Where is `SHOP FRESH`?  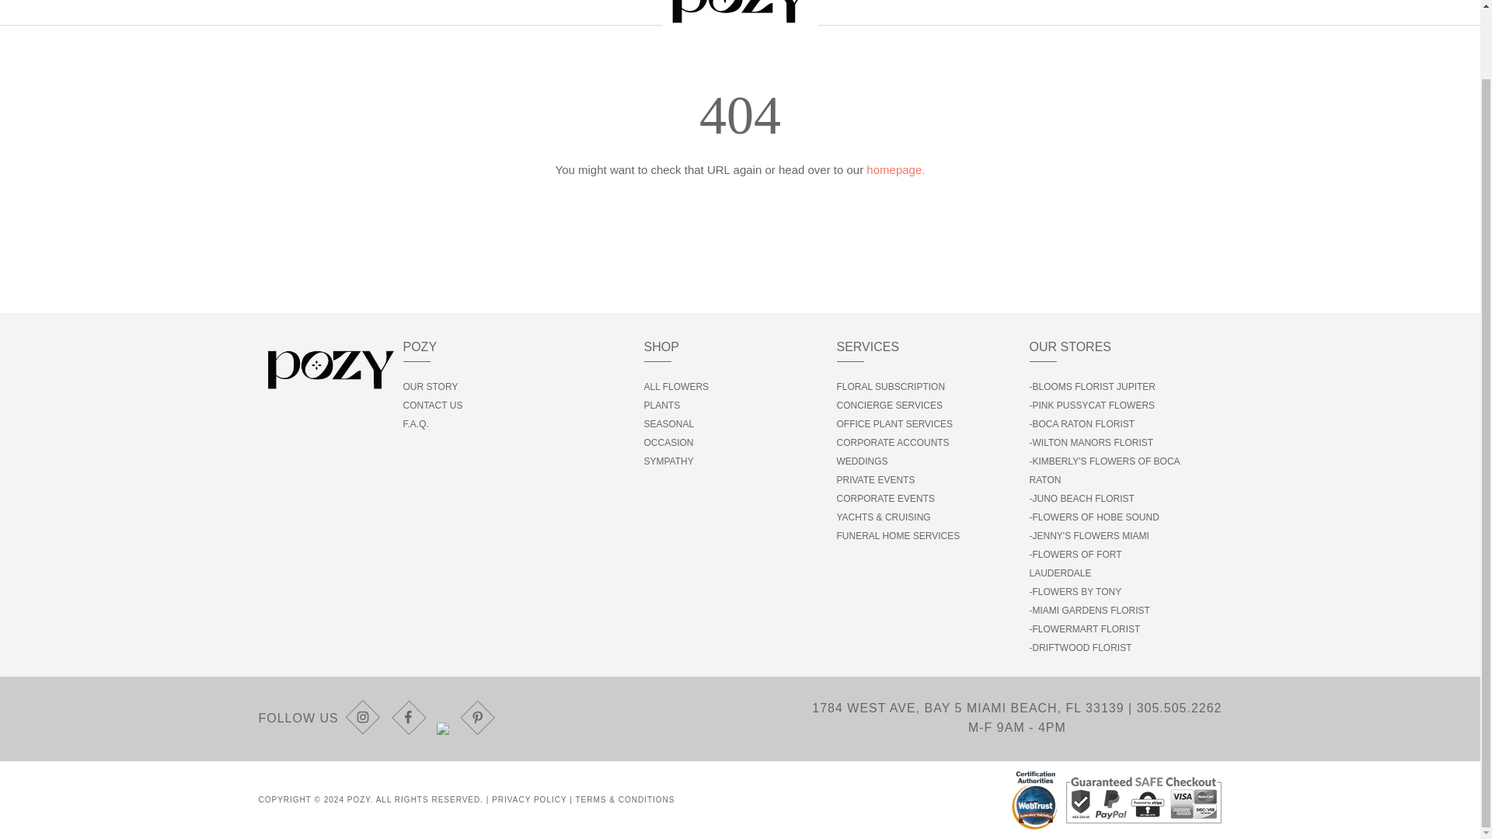
SHOP FRESH is located at coordinates (409, 12).